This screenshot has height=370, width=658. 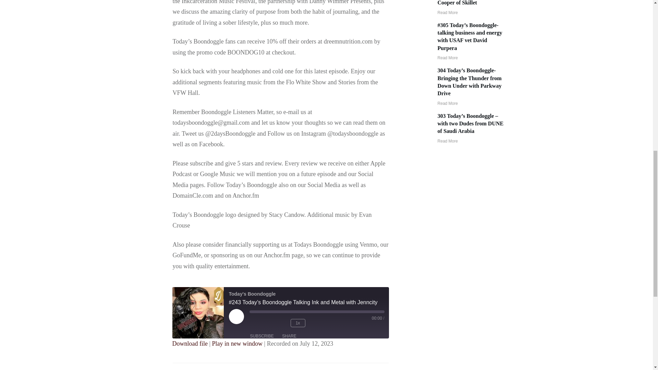 I want to click on Subscribe, so click(x=262, y=336).